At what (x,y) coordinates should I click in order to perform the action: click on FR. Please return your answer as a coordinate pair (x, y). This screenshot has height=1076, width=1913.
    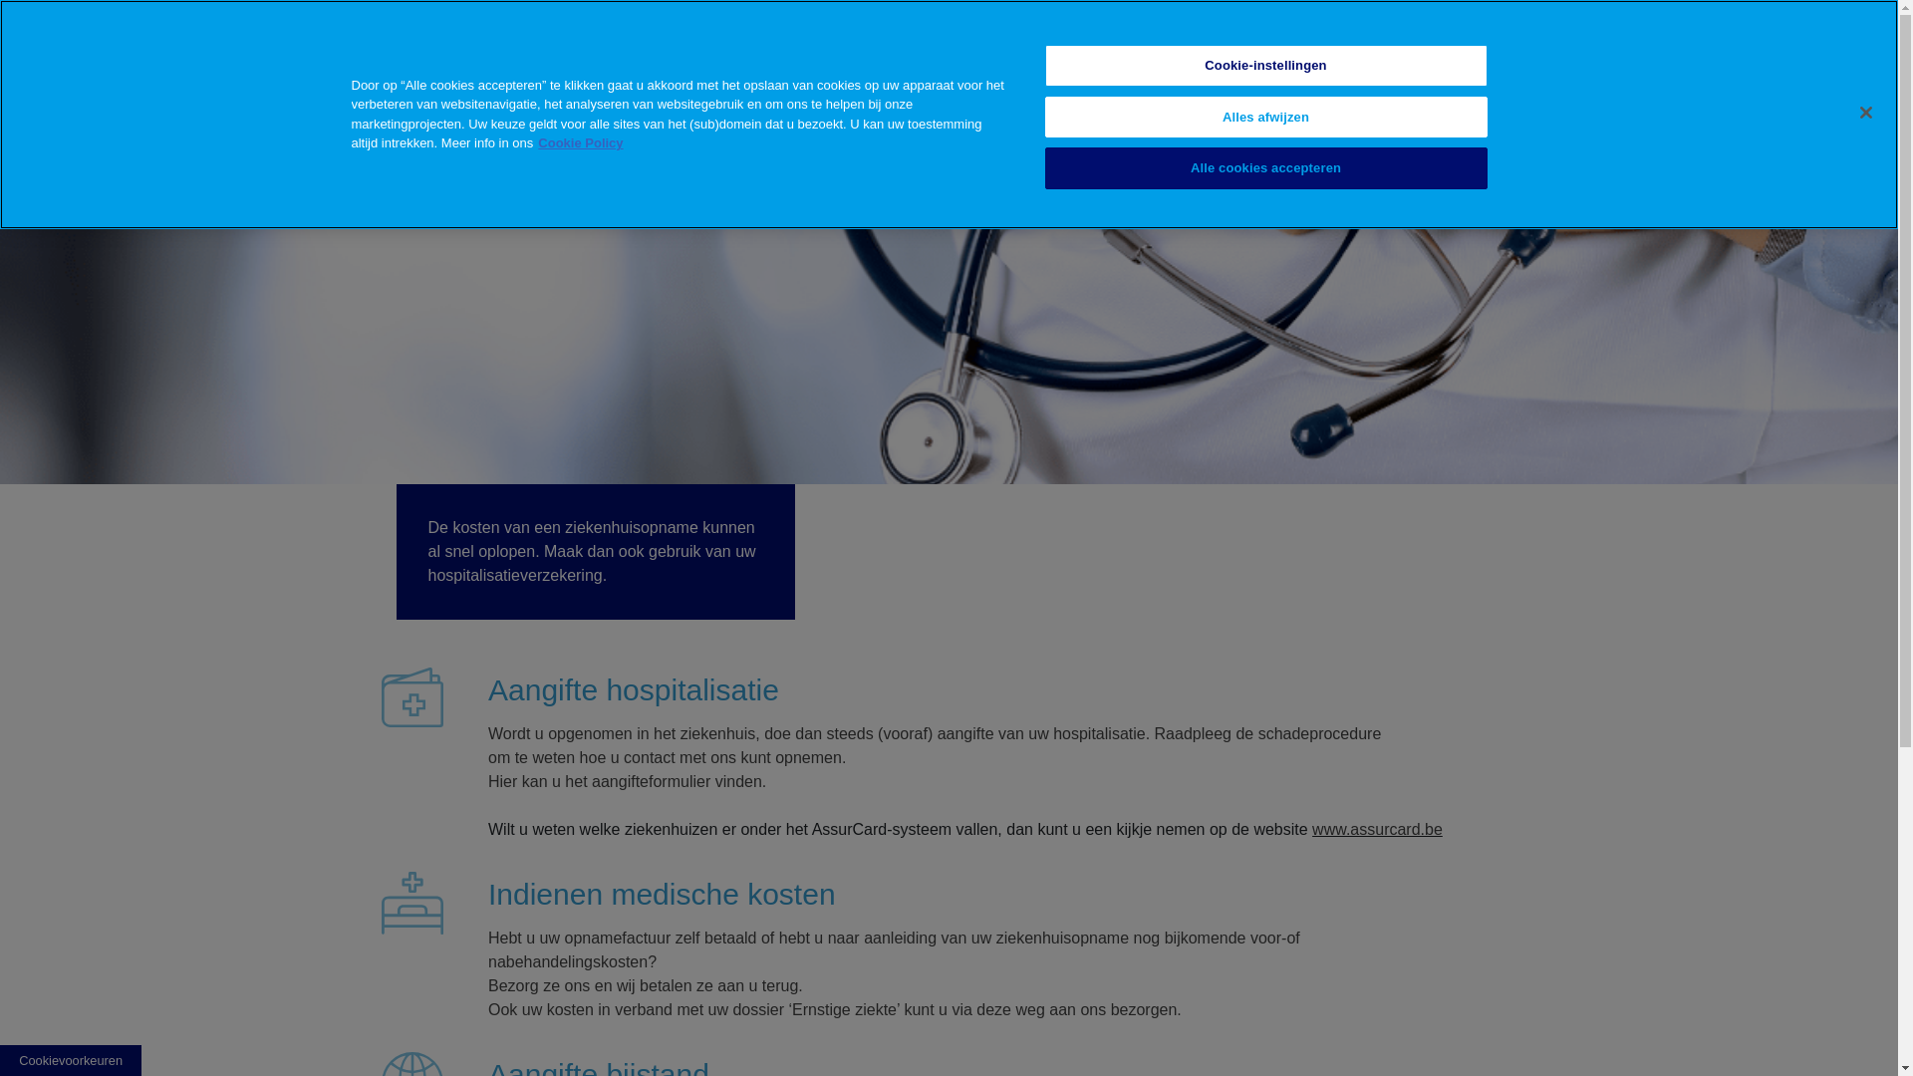
    Looking at the image, I should click on (1734, 40).